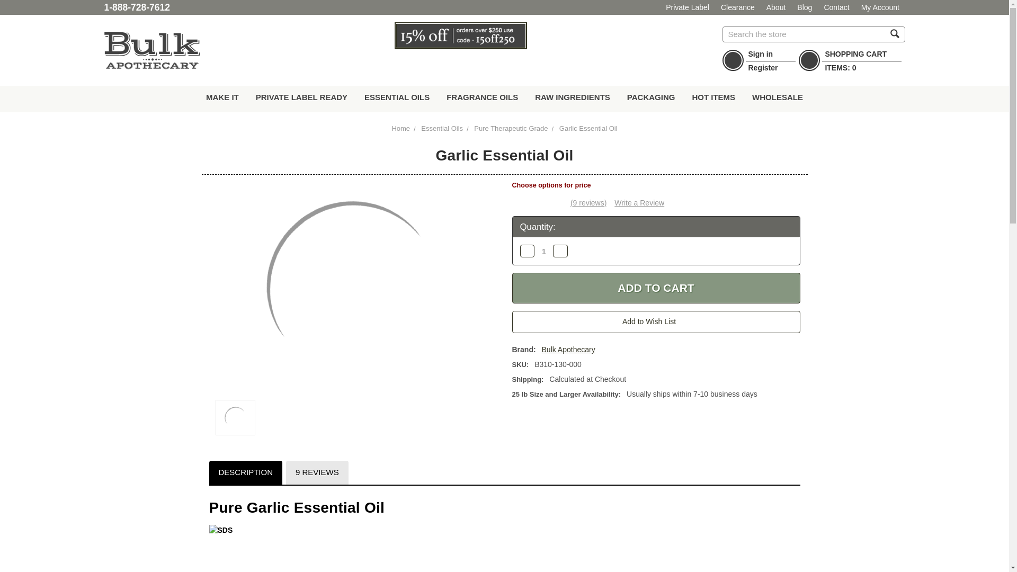  Describe the element at coordinates (805, 7) in the screenshot. I see `Blog` at that location.